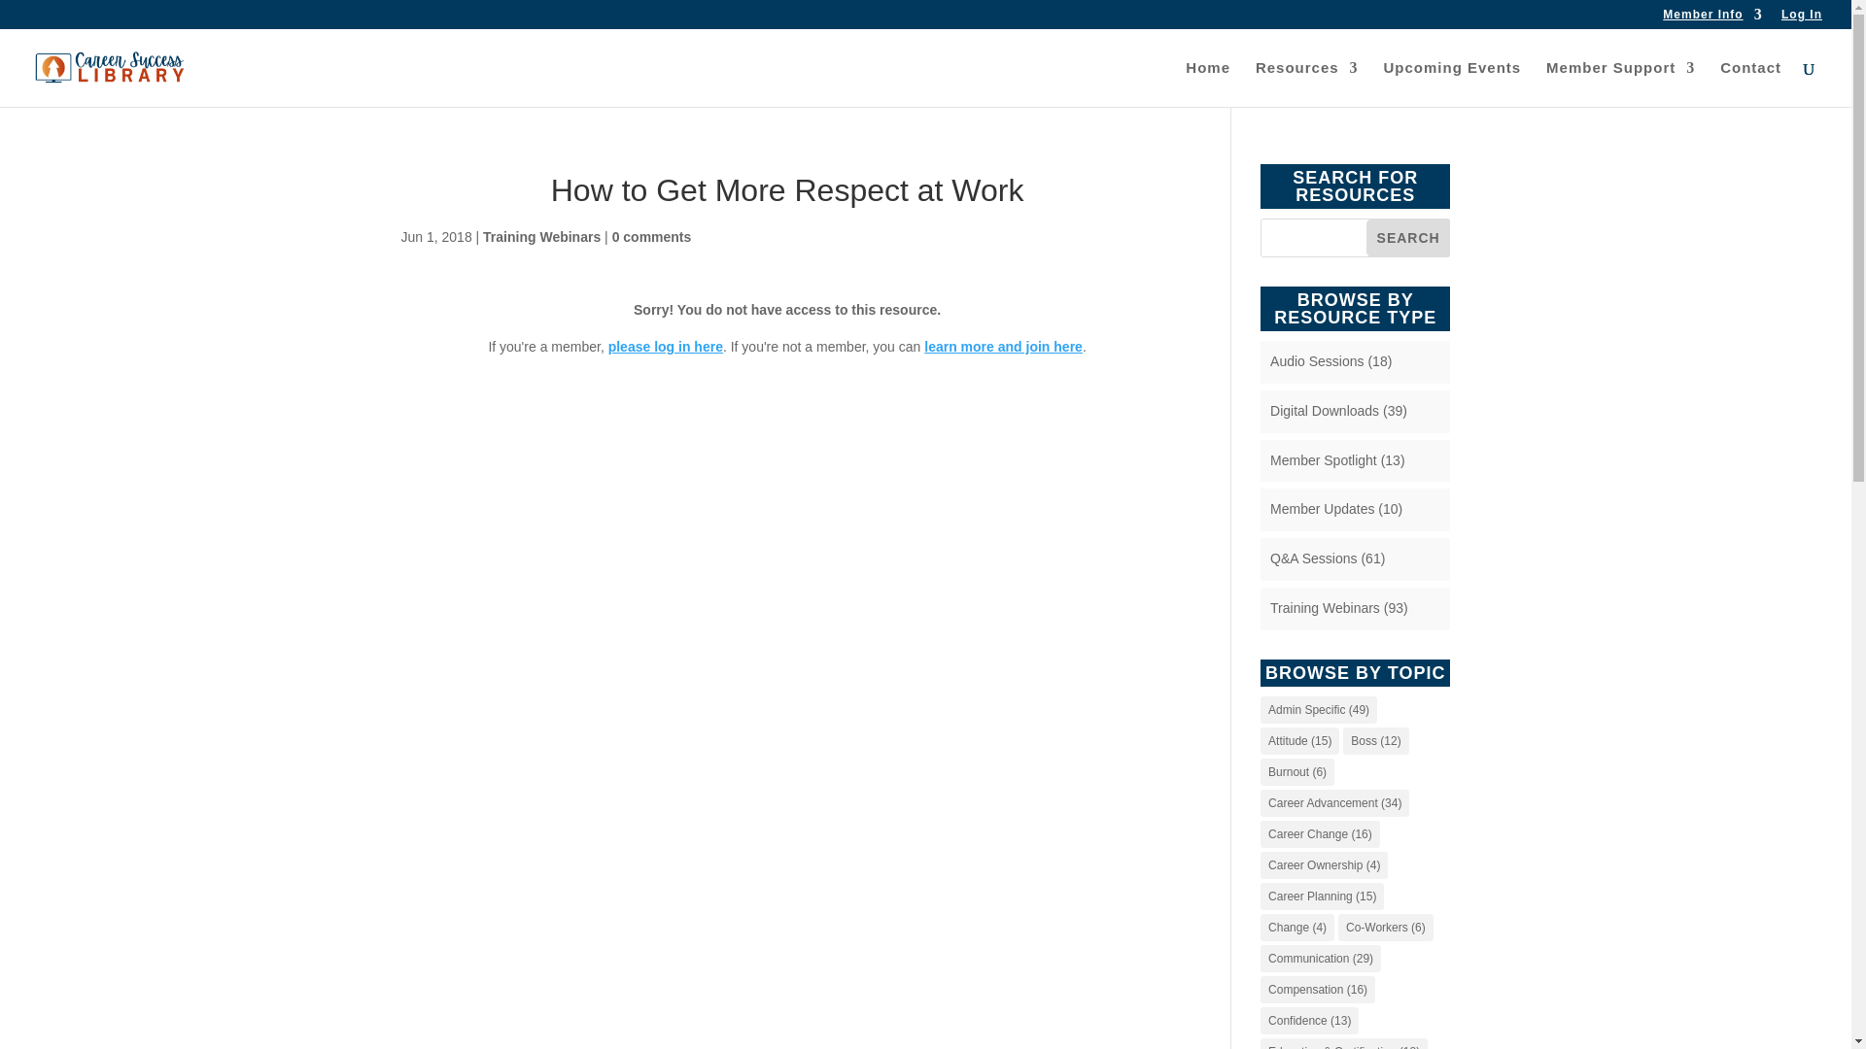  Describe the element at coordinates (1711, 18) in the screenshot. I see `Member Info` at that location.